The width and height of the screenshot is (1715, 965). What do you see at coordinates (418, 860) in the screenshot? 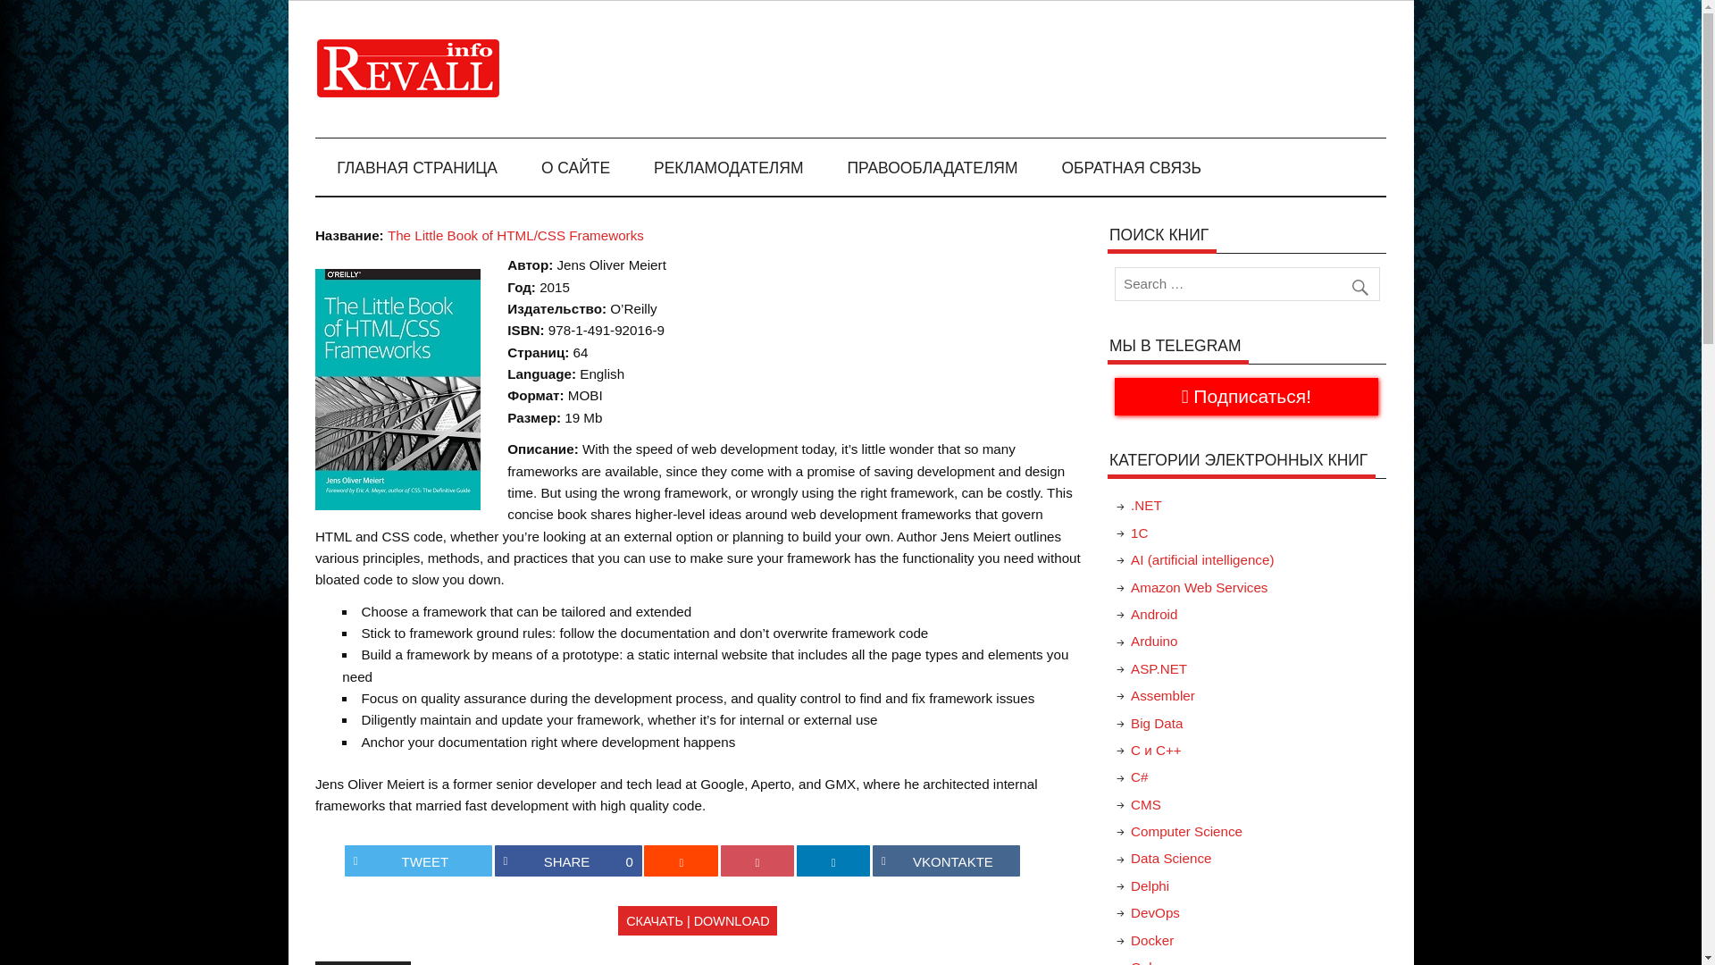
I see `Tweet on Twitter` at bounding box center [418, 860].